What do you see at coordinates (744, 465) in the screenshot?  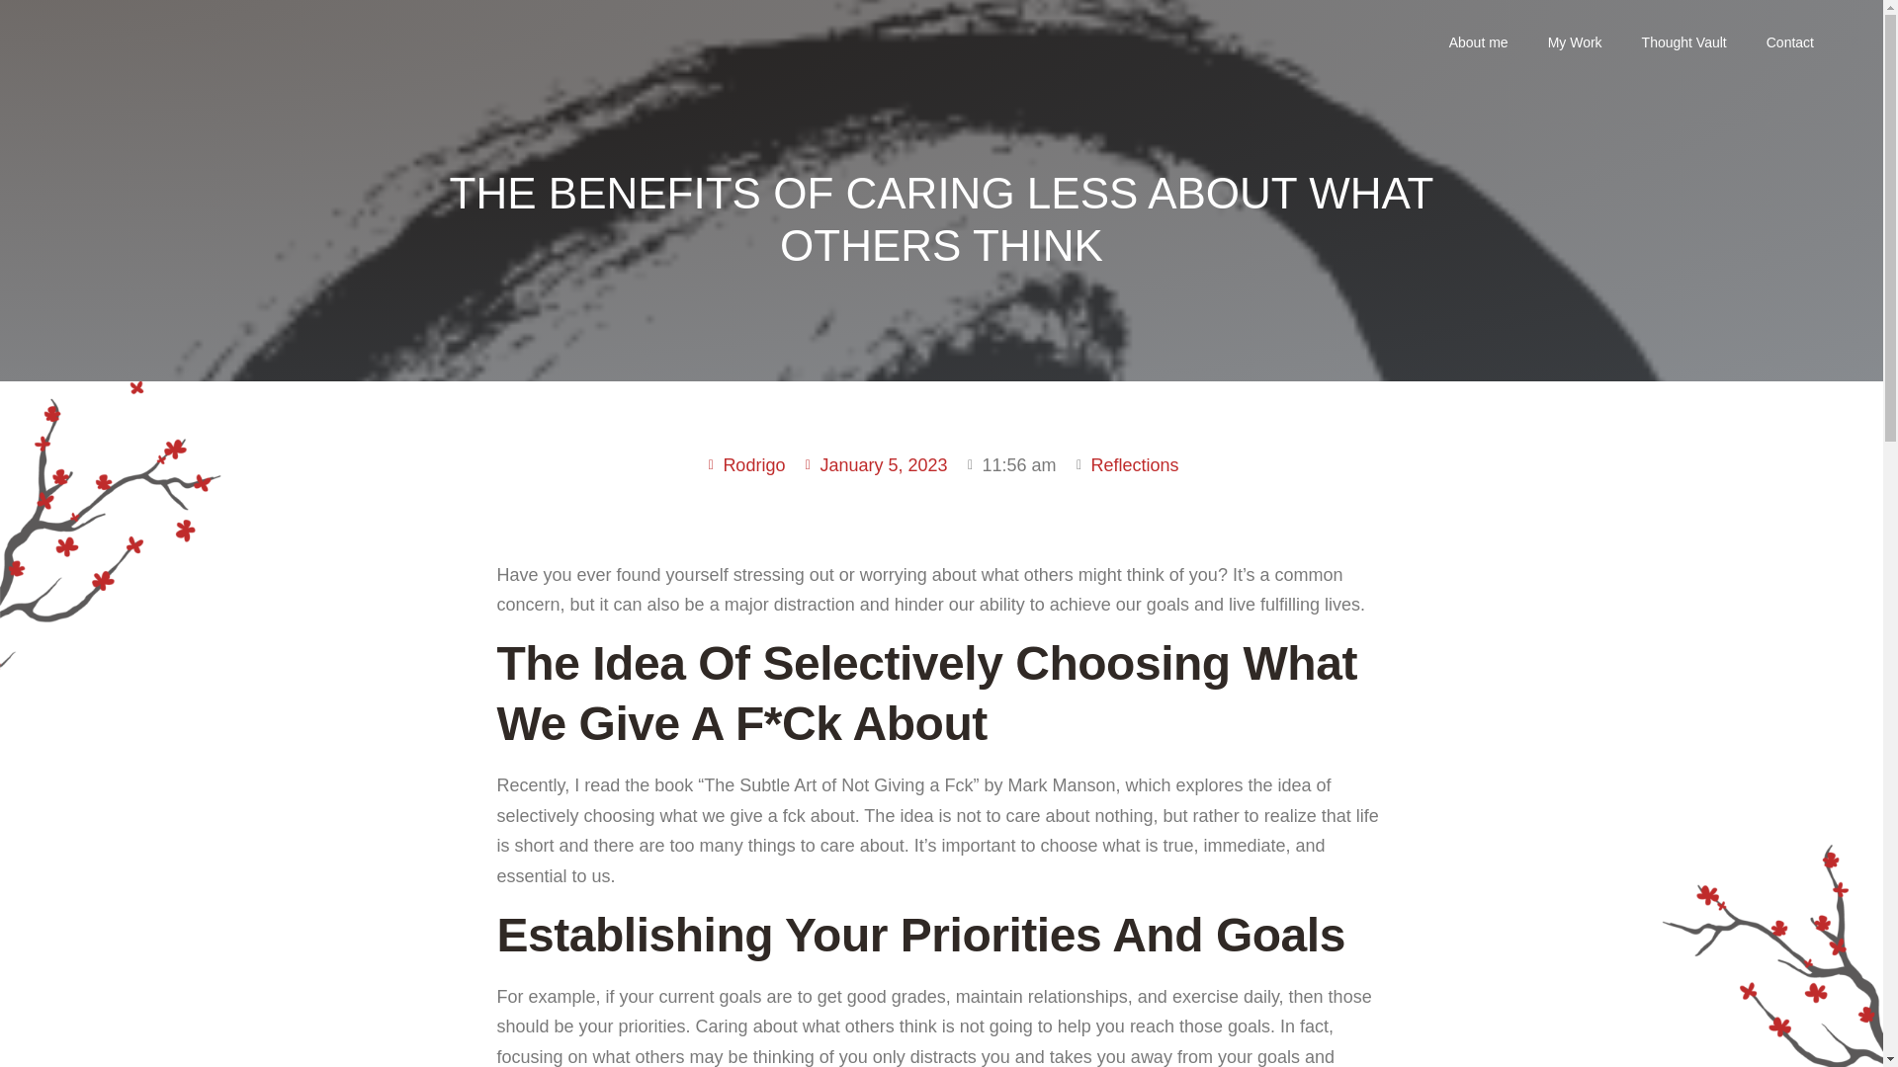 I see `Rodrigo` at bounding box center [744, 465].